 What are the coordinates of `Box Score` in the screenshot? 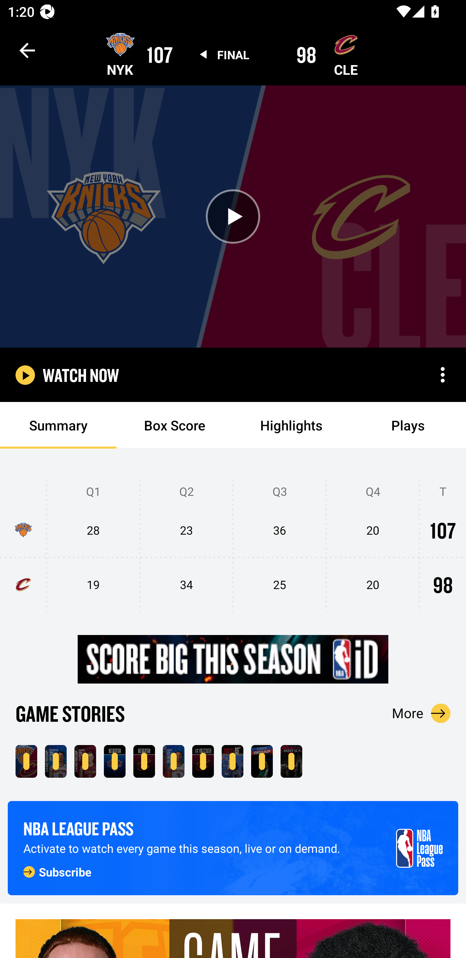 It's located at (175, 425).